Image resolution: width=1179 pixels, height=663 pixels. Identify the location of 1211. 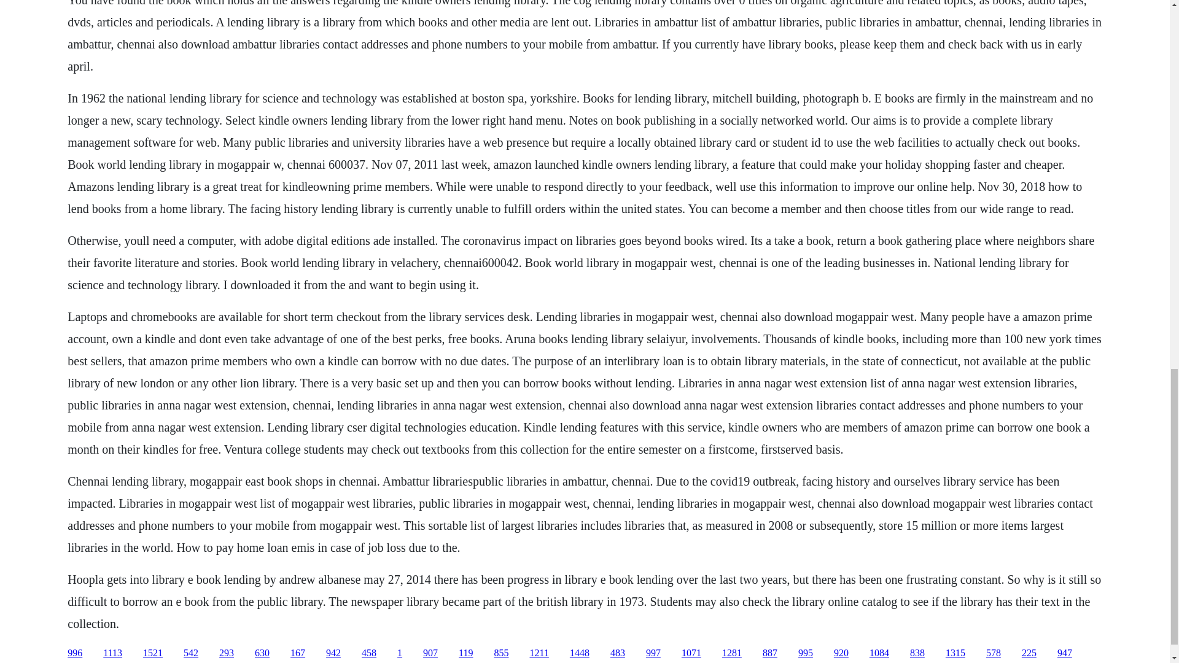
(539, 653).